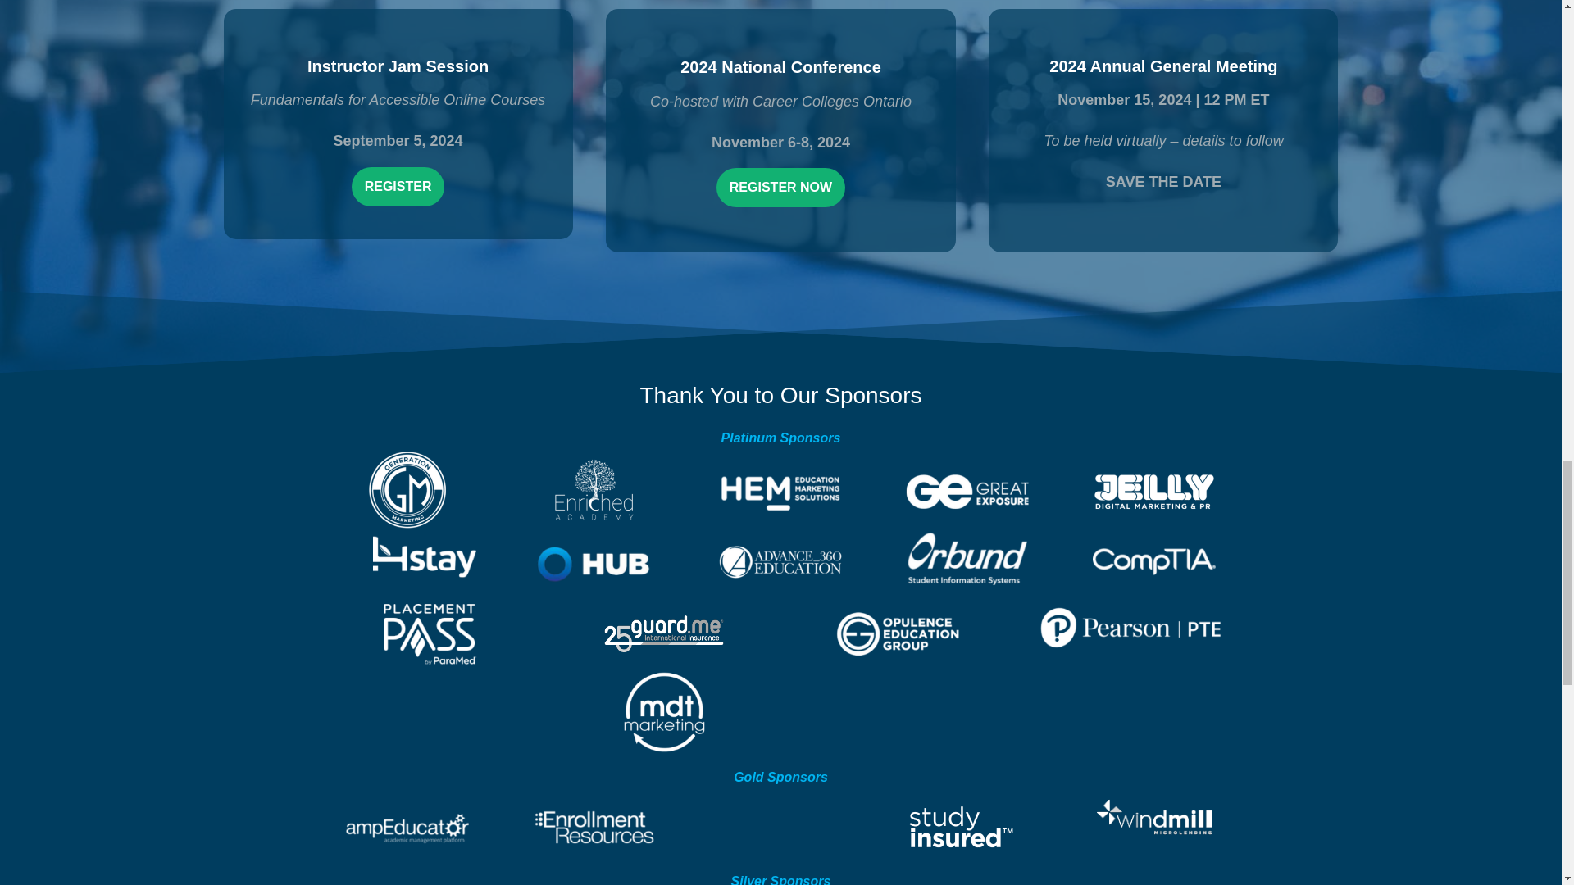  I want to click on 15, so click(1153, 492).